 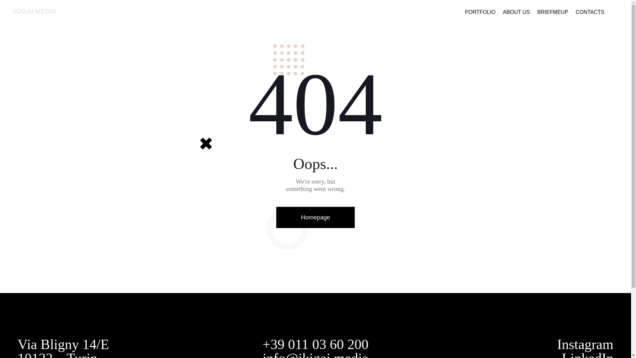 I want to click on BRIEFMEUP, so click(x=553, y=13).